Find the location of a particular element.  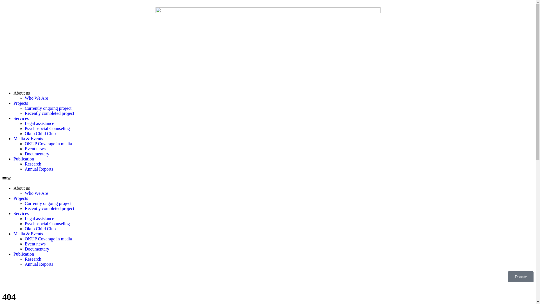

Okup Child Club is located at coordinates (40, 229).